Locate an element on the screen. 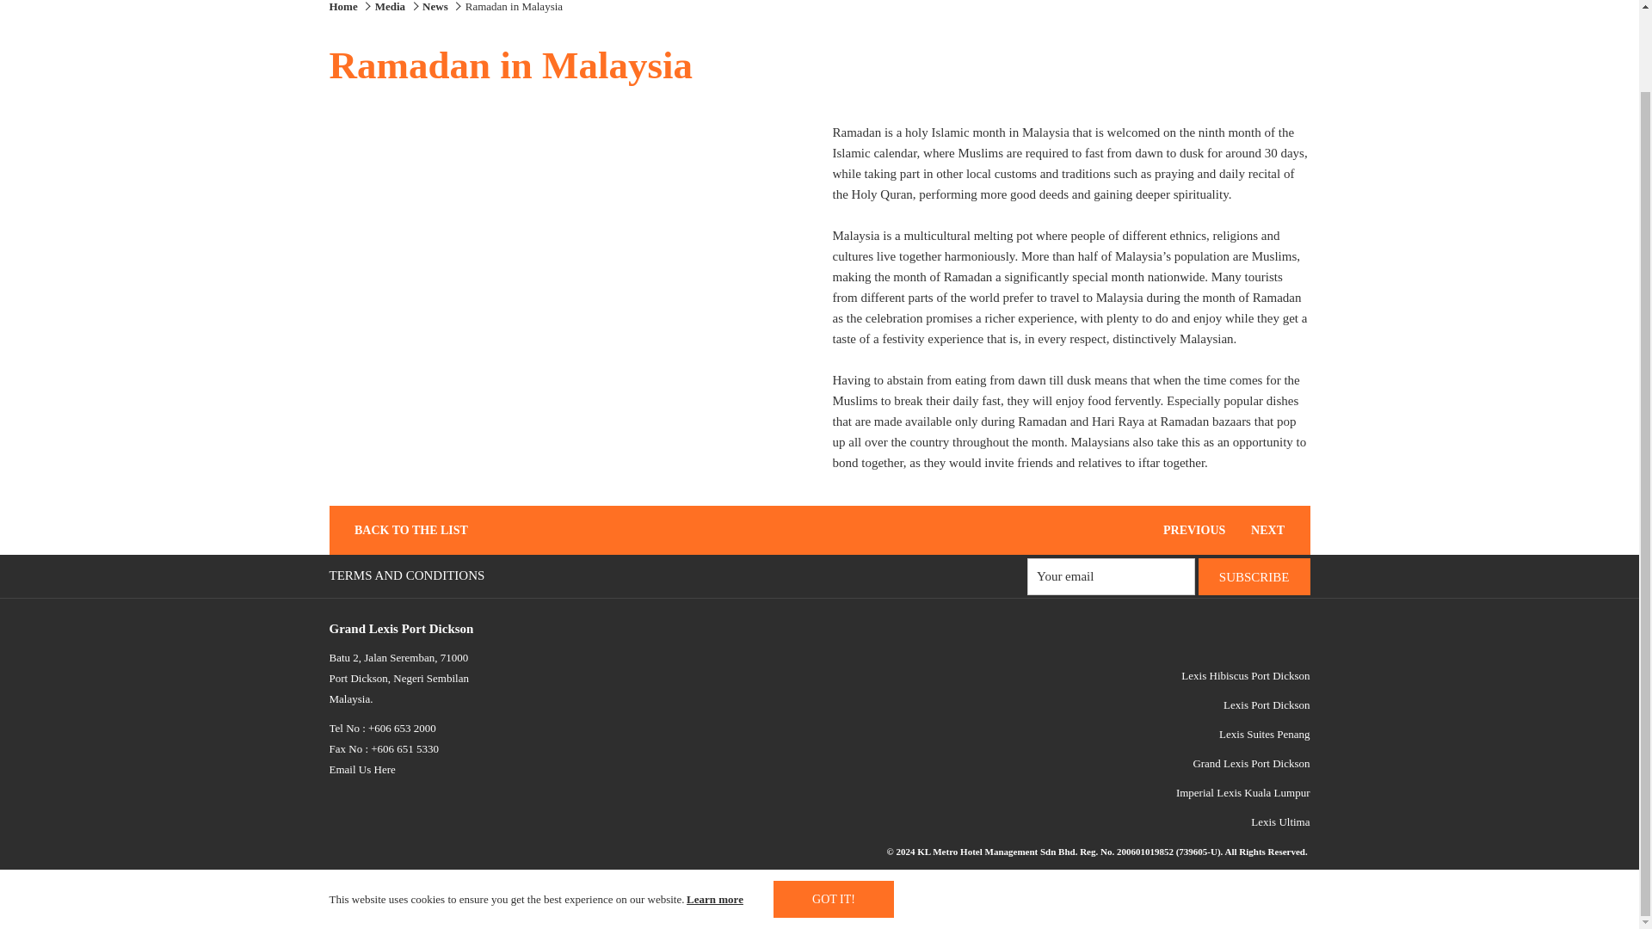  Imperial Lexis Kuala Lumpur is located at coordinates (1242, 791).